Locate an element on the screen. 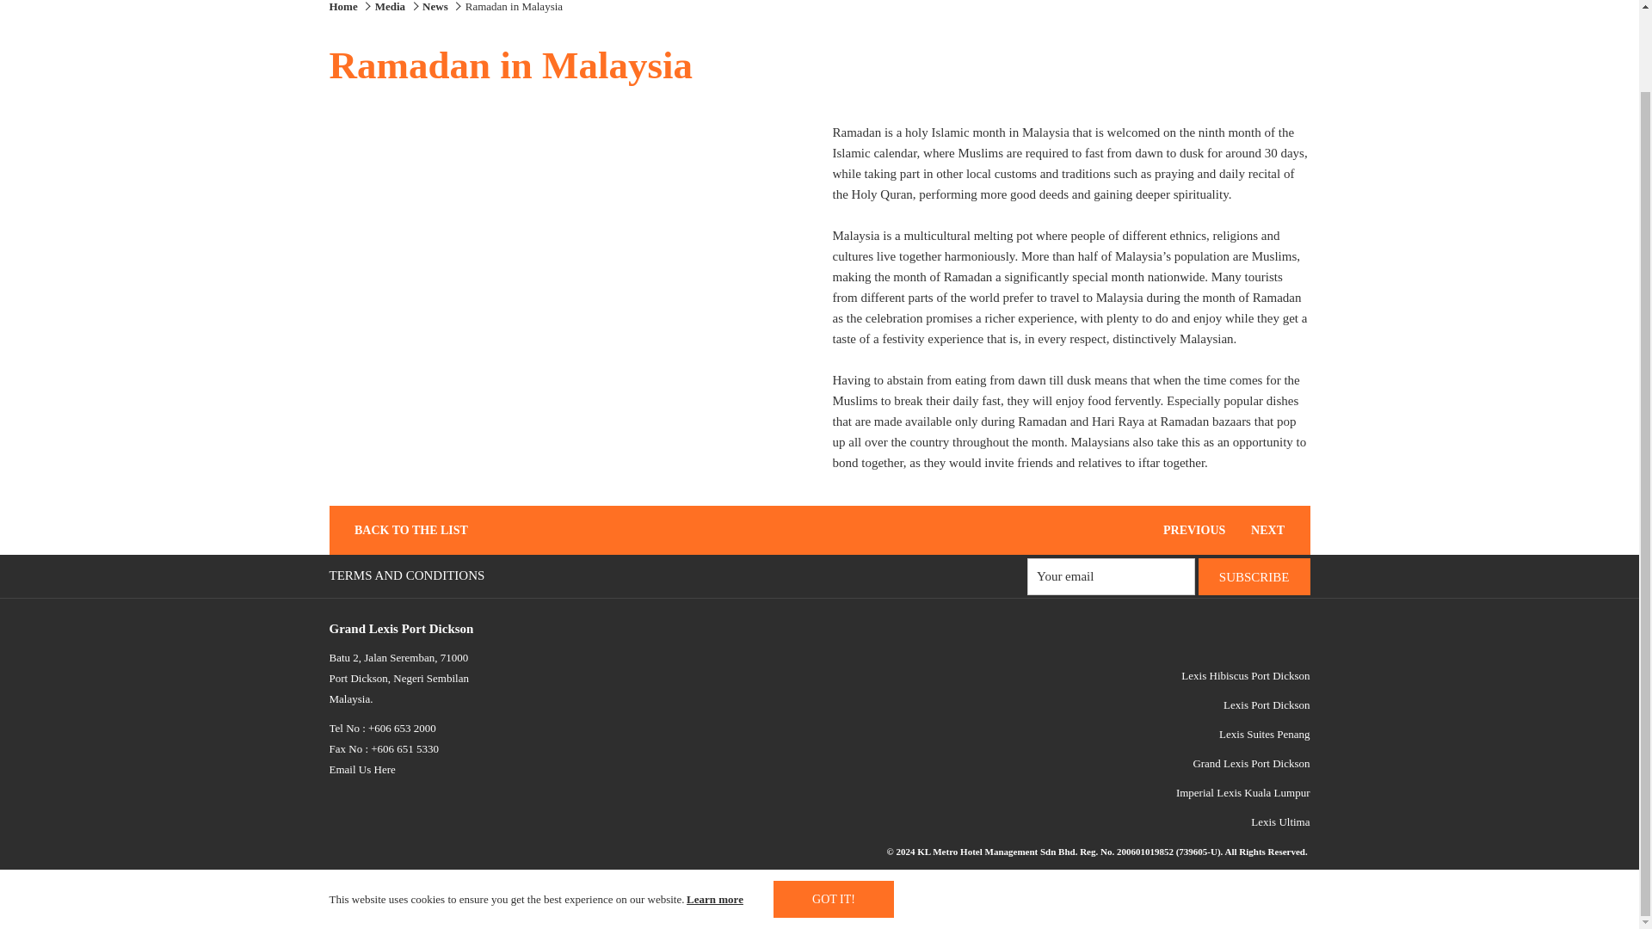  Imperial Lexis Kuala Lumpur is located at coordinates (1242, 791).